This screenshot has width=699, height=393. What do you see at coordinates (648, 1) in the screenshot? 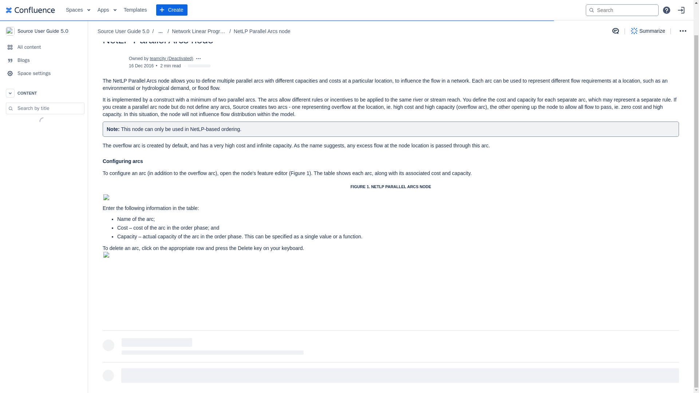
I see `Summarize` at bounding box center [648, 1].